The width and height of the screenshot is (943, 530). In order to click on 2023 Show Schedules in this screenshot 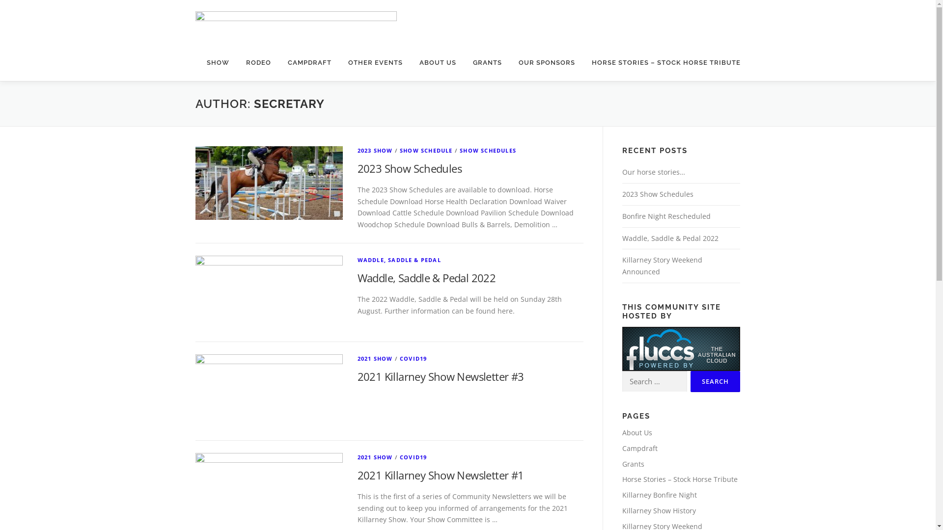, I will do `click(657, 194)`.